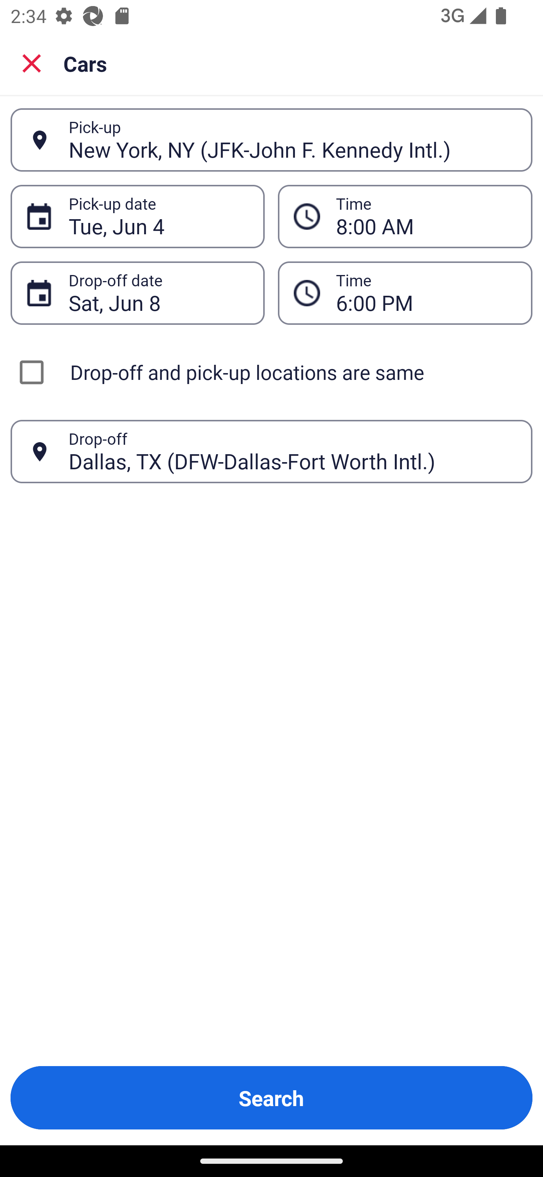 The width and height of the screenshot is (543, 1177). Describe the element at coordinates (271, 140) in the screenshot. I see `New York, NY (JFK-John F. Kennedy Intl.) Pick-up` at that location.